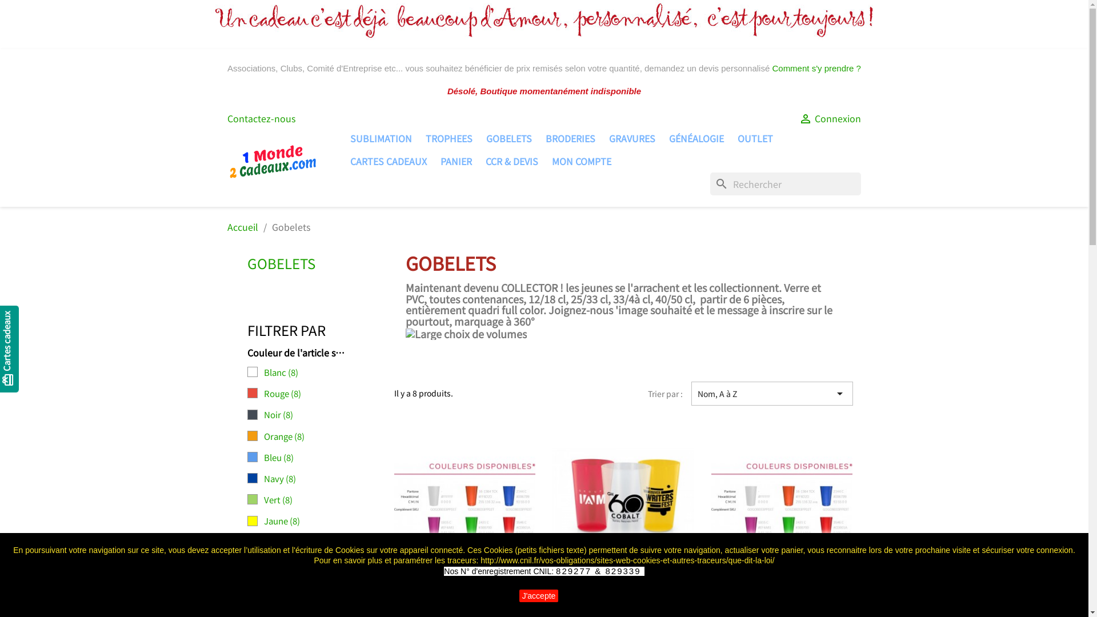  Describe the element at coordinates (315, 458) in the screenshot. I see `Bleu (8)` at that location.